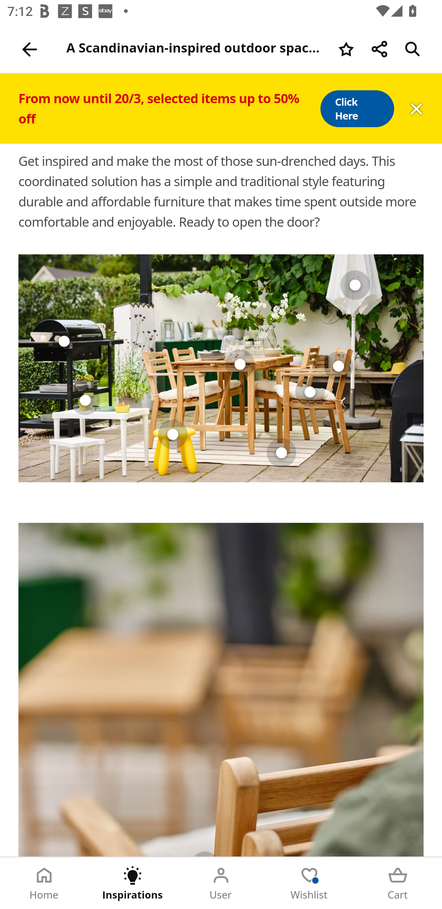 Image resolution: width=442 pixels, height=909 pixels. Describe the element at coordinates (44, 883) in the screenshot. I see `Home
Tab 1 of 5` at that location.